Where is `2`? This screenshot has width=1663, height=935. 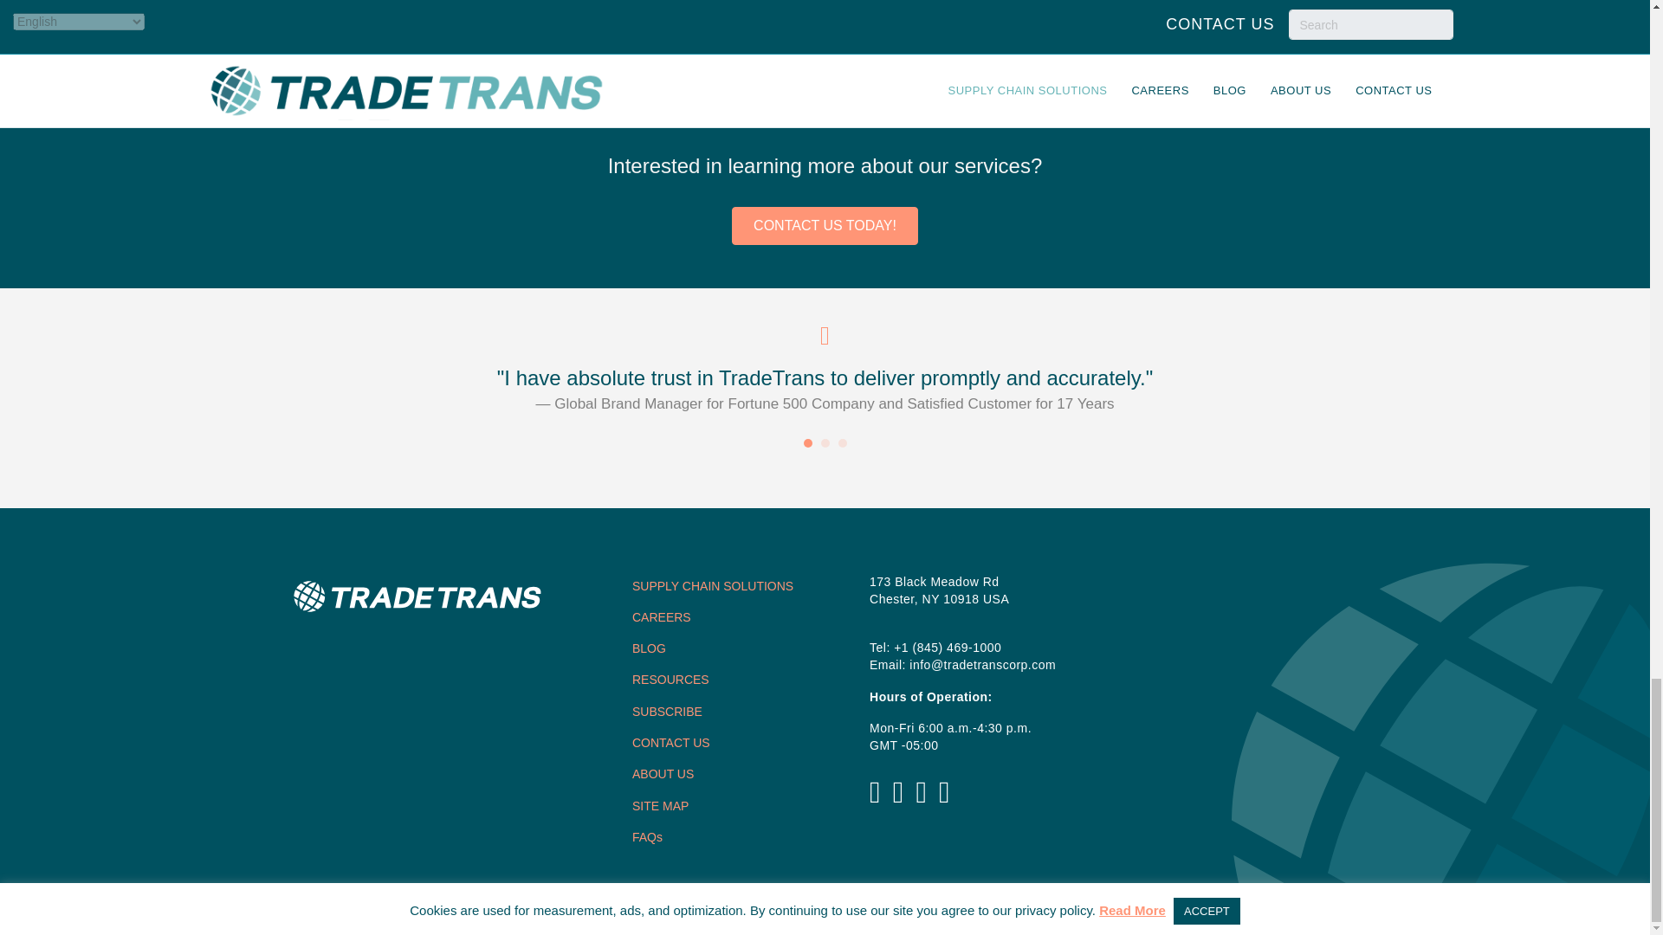
2 is located at coordinates (825, 443).